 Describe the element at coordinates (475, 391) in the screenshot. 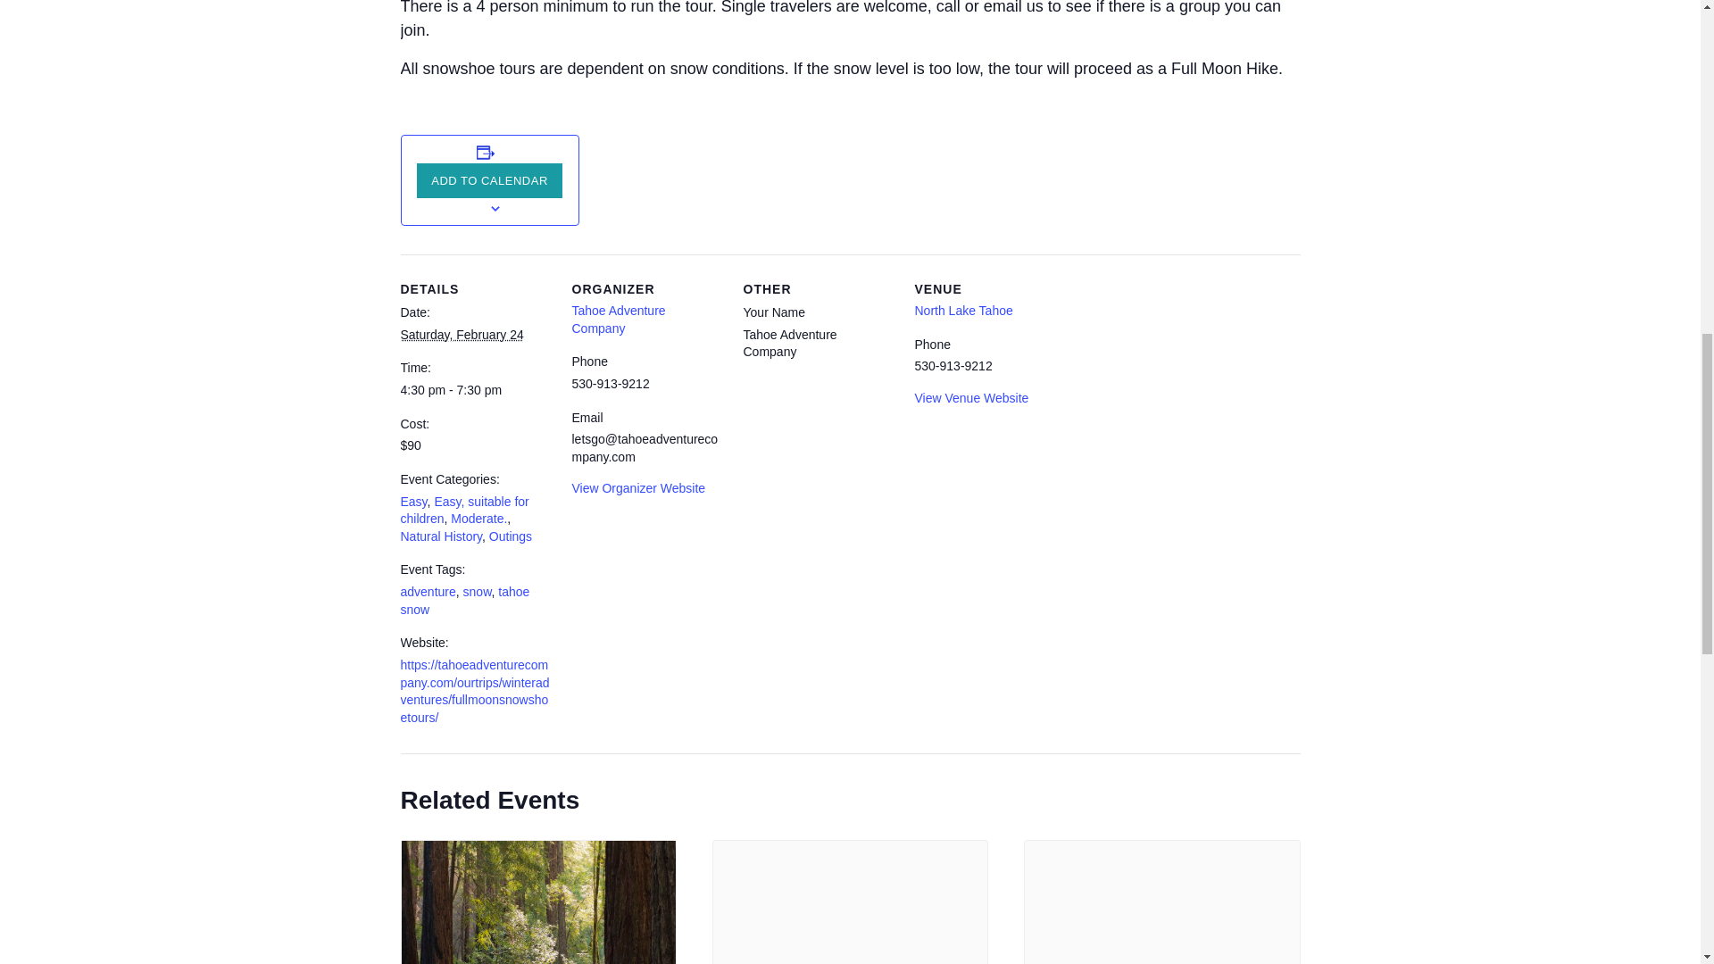

I see `2024-02-24` at that location.